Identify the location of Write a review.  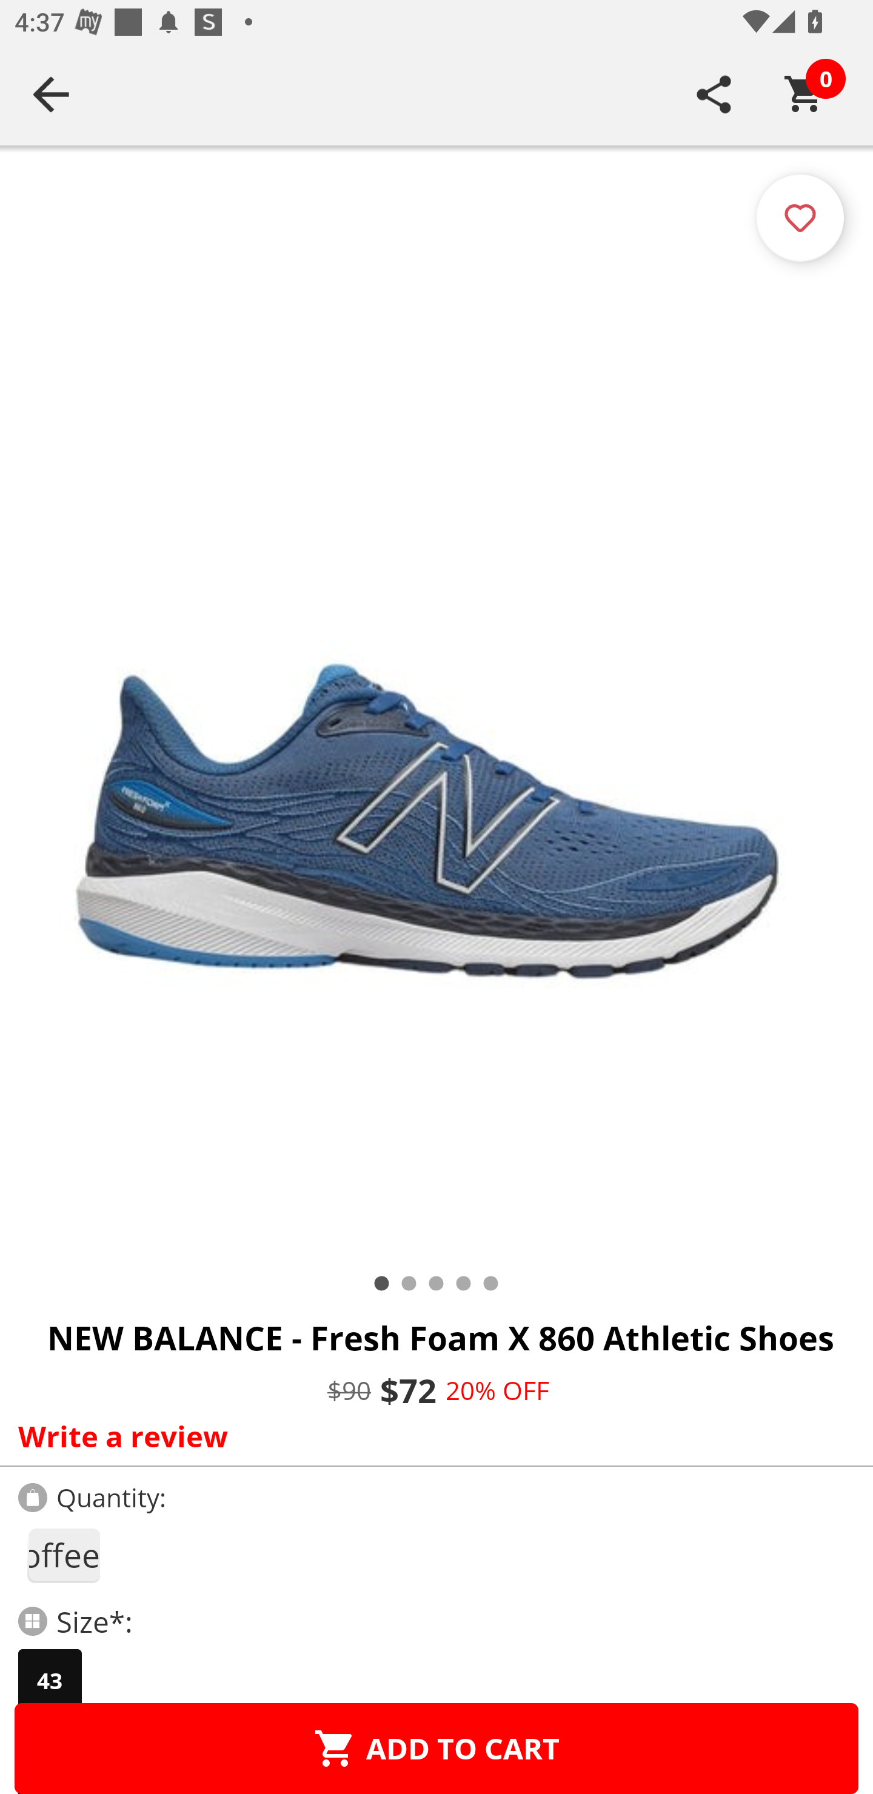
(432, 1436).